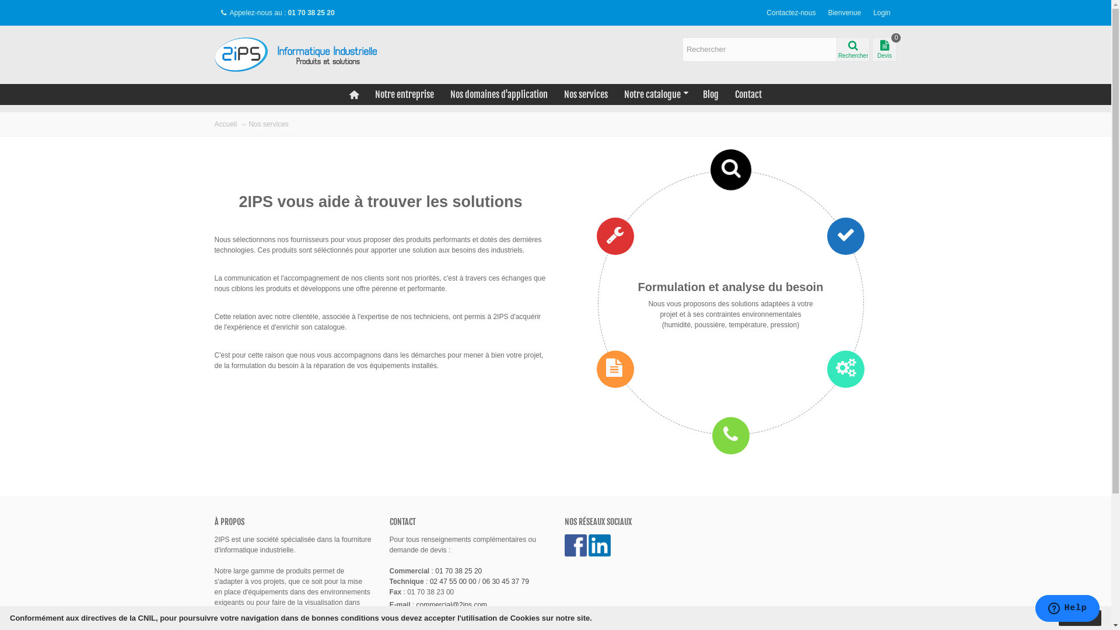 Image resolution: width=1120 pixels, height=630 pixels. Describe the element at coordinates (453, 582) in the screenshot. I see `02 47 55 00 00` at that location.